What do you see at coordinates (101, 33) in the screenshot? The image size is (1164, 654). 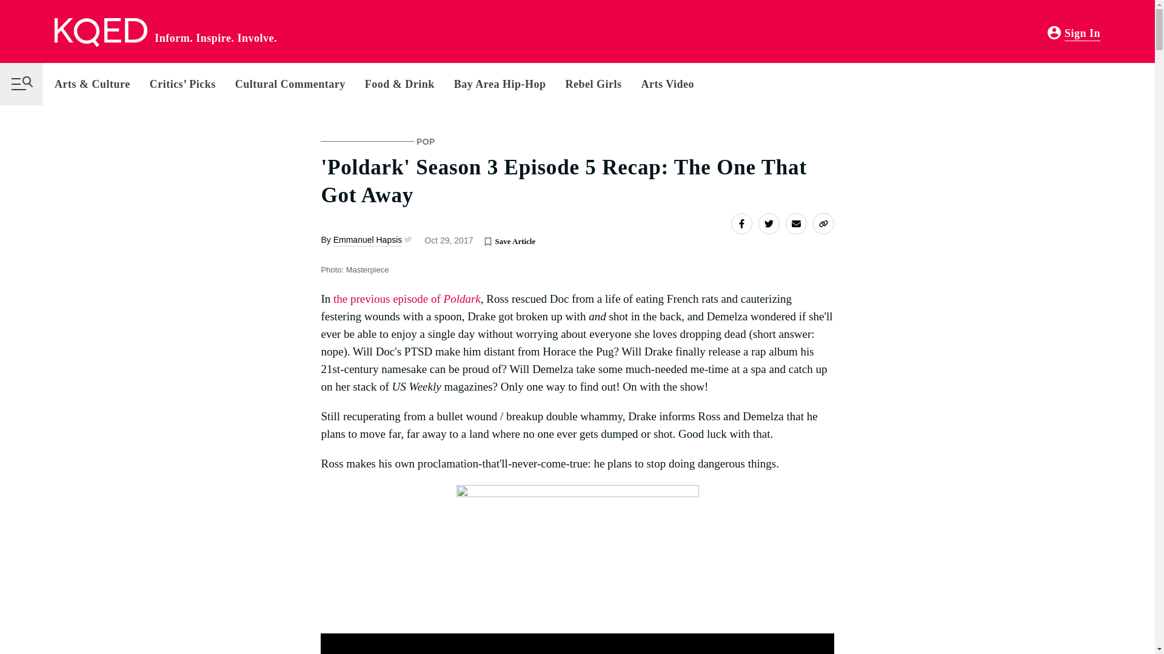 I see `KQED` at bounding box center [101, 33].